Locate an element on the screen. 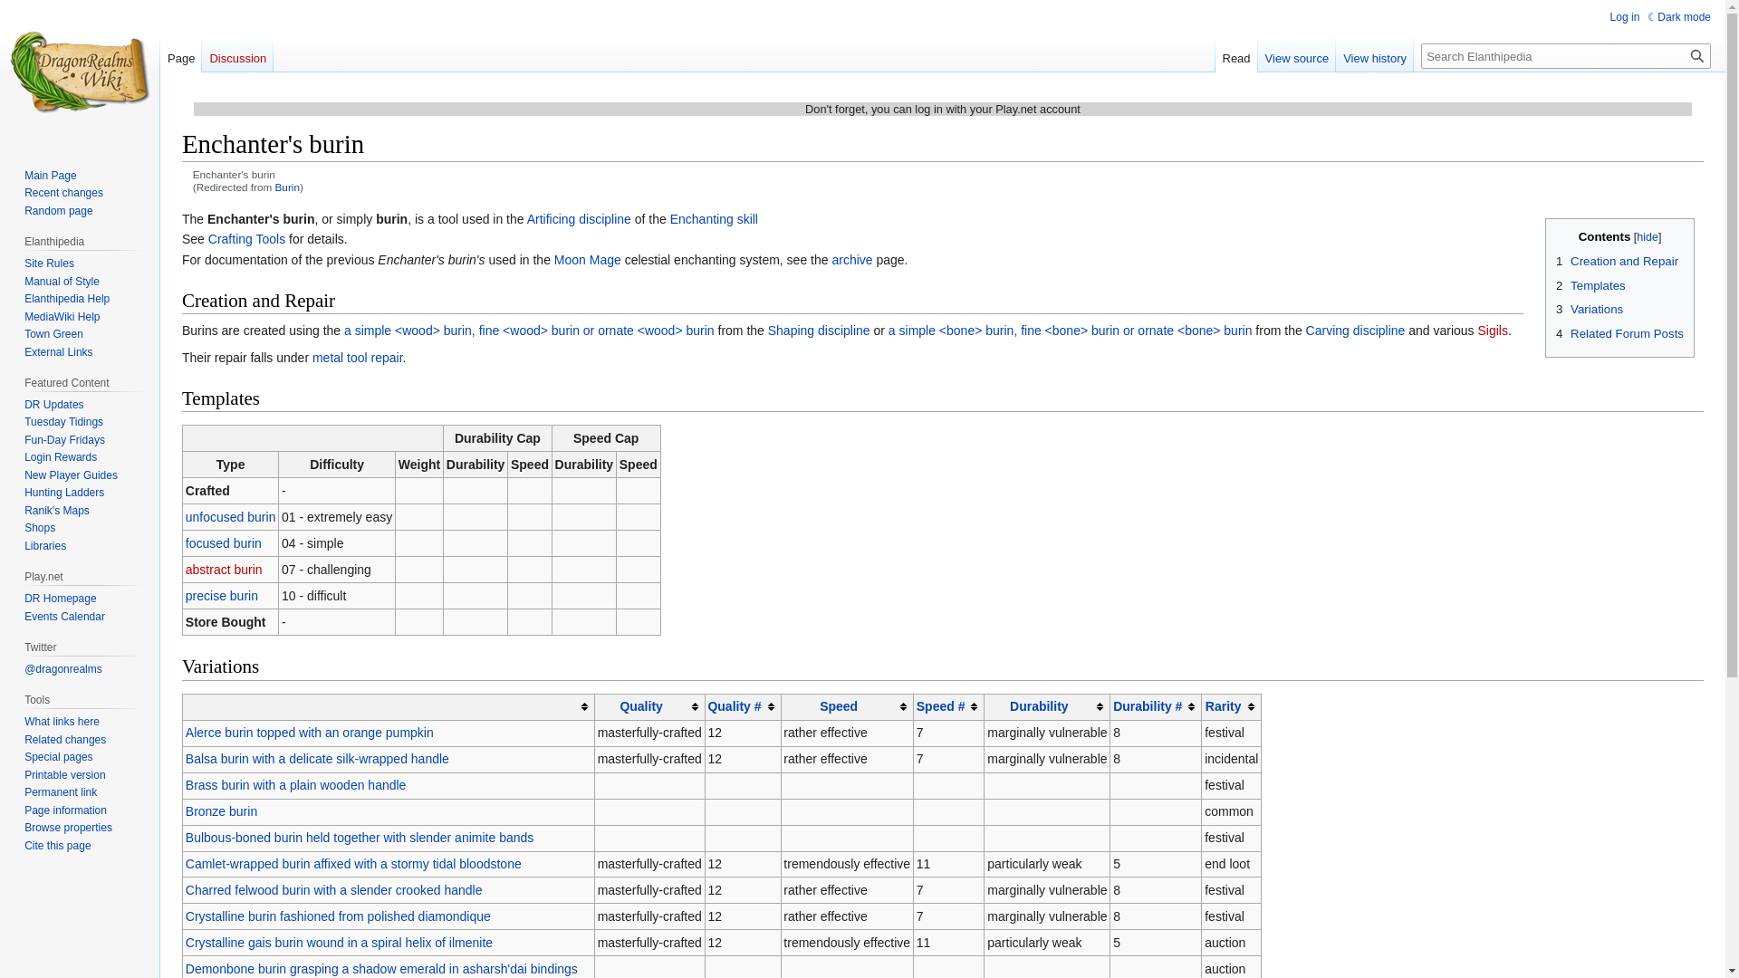 Image resolution: width=1739 pixels, height=978 pixels. Shaping discipline is located at coordinates (819, 330).